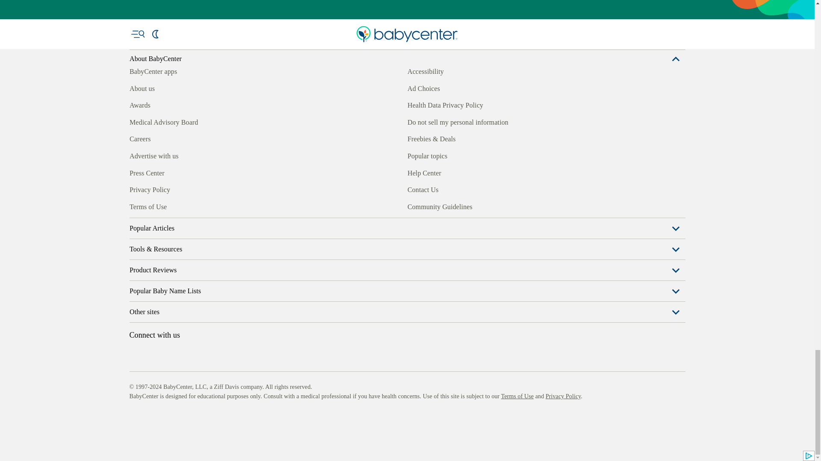 This screenshot has width=821, height=461. Describe the element at coordinates (135, 205) in the screenshot. I see `BabyCenter Facebook page` at that location.